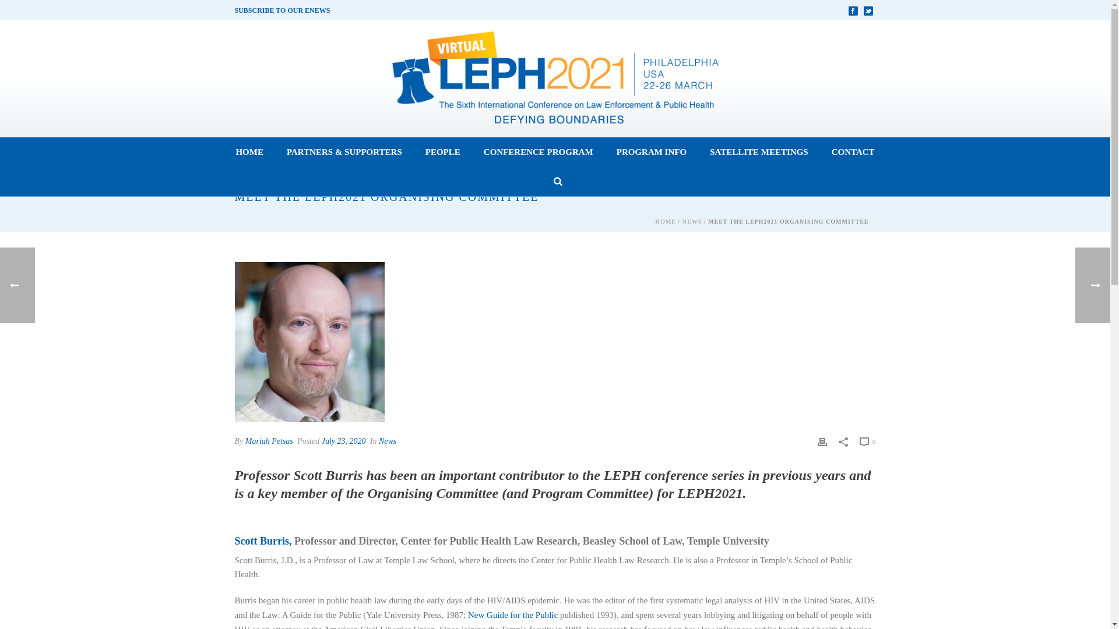 This screenshot has height=629, width=1119. Describe the element at coordinates (443, 153) in the screenshot. I see `PEOPLE` at that location.